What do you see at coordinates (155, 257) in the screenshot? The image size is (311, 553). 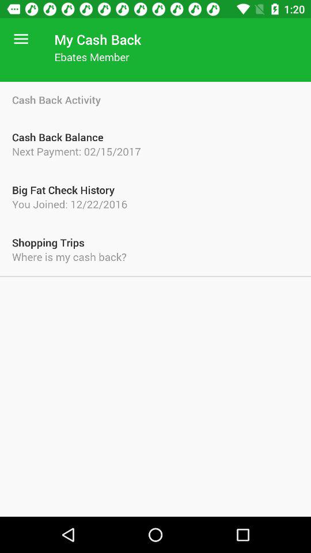 I see `scroll to where is my` at bounding box center [155, 257].